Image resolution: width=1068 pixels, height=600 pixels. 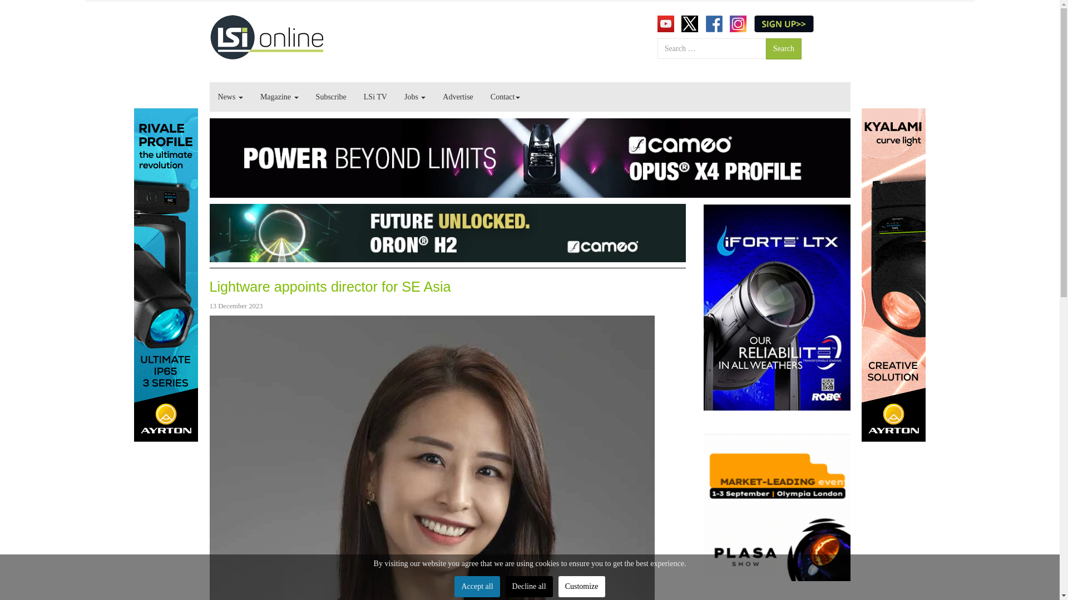 I want to click on Search, so click(x=783, y=49).